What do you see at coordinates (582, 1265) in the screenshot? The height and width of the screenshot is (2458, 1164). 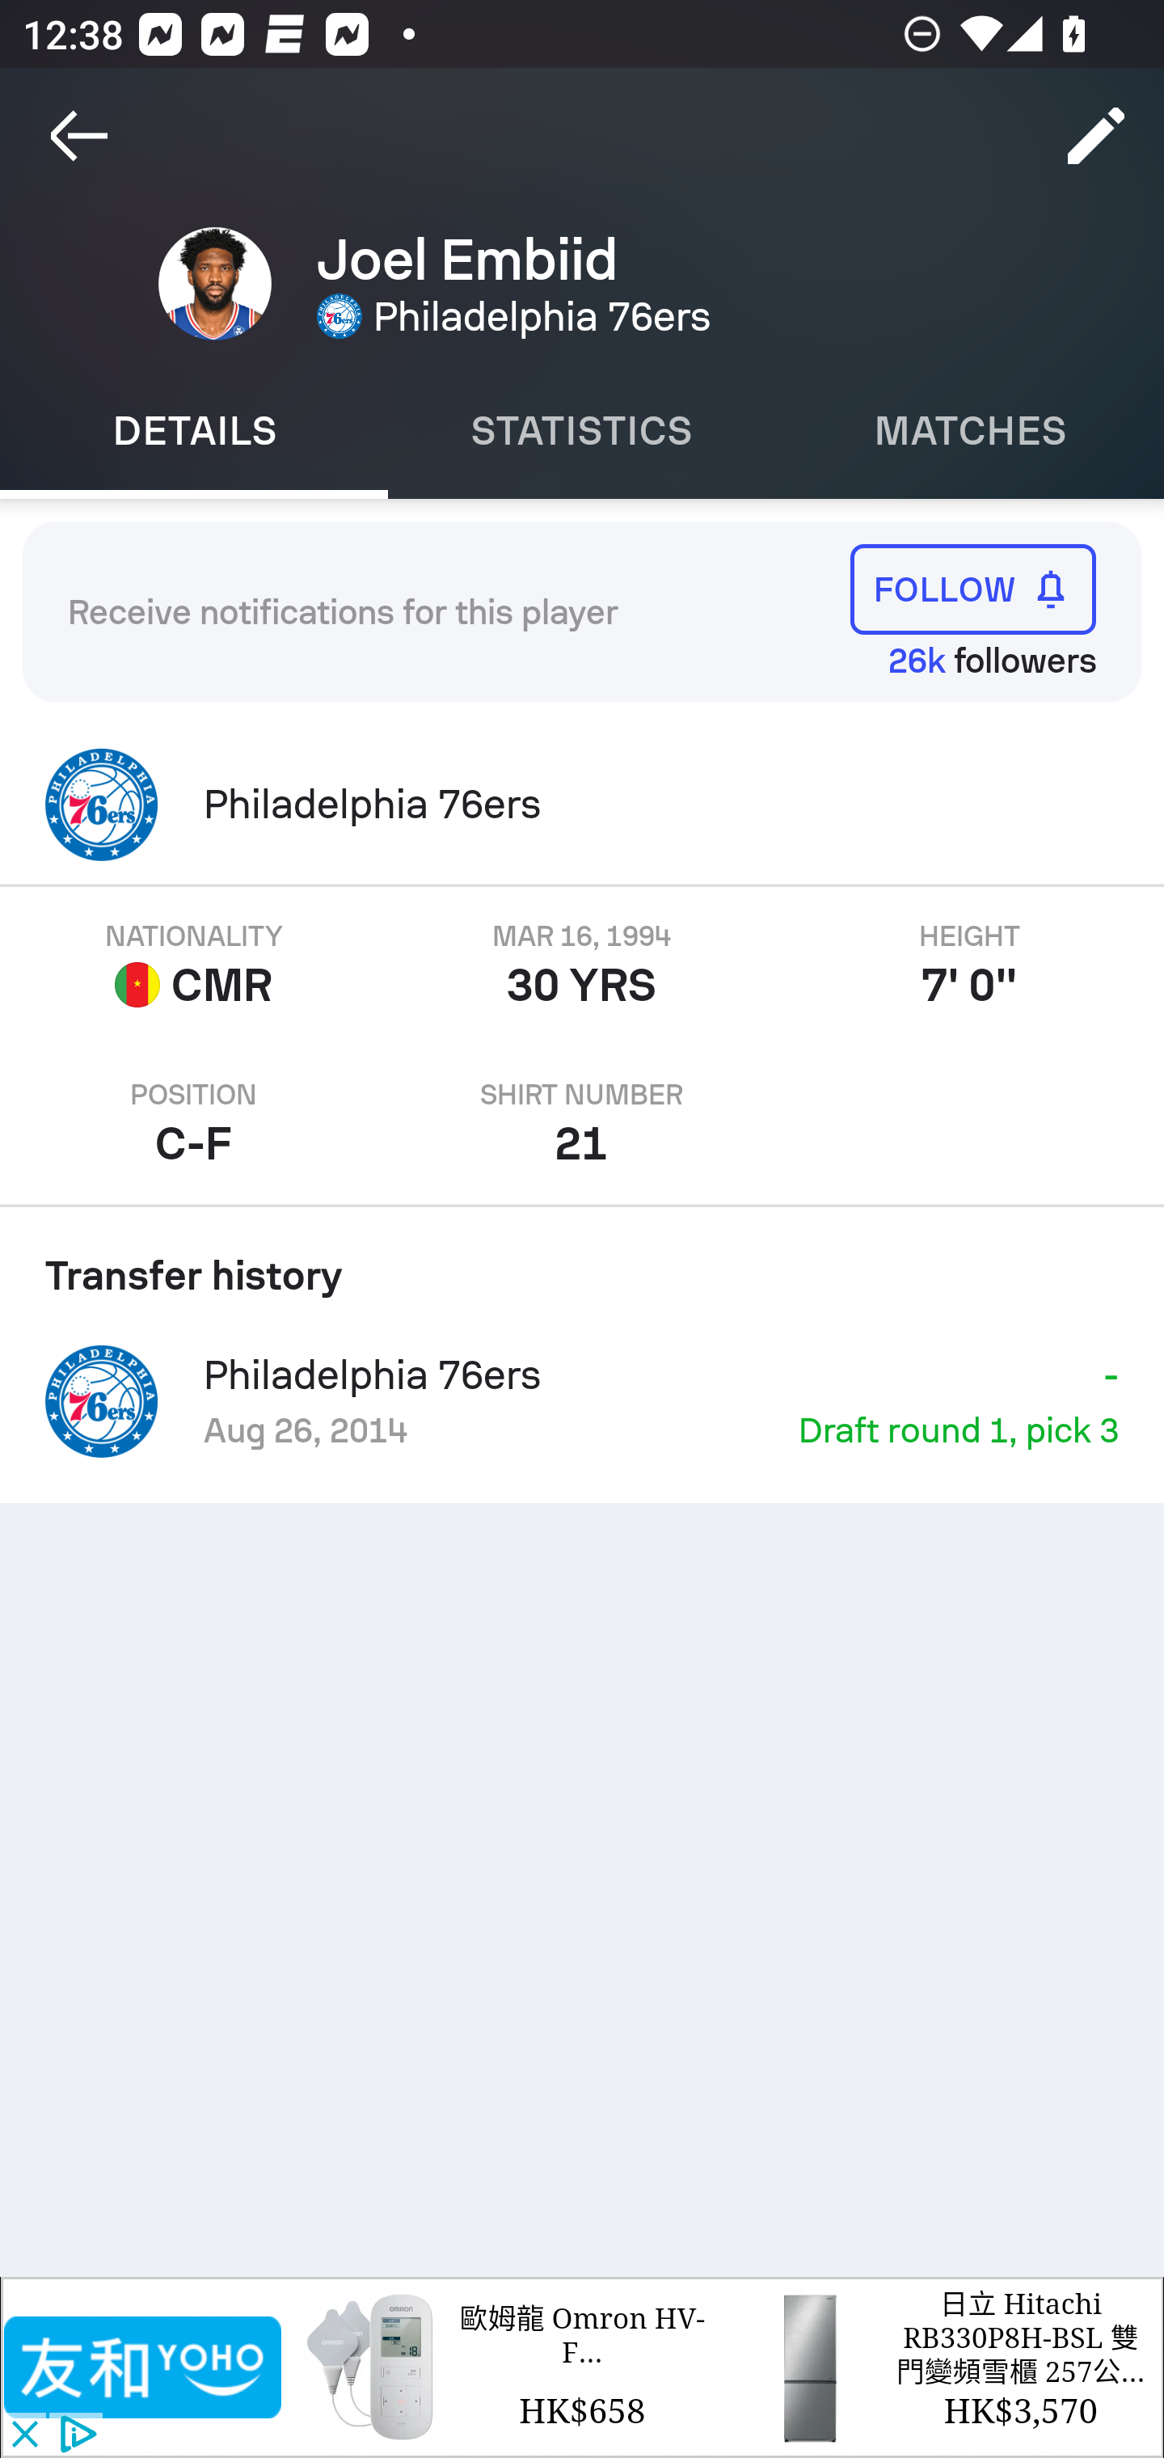 I see `Transfer history` at bounding box center [582, 1265].